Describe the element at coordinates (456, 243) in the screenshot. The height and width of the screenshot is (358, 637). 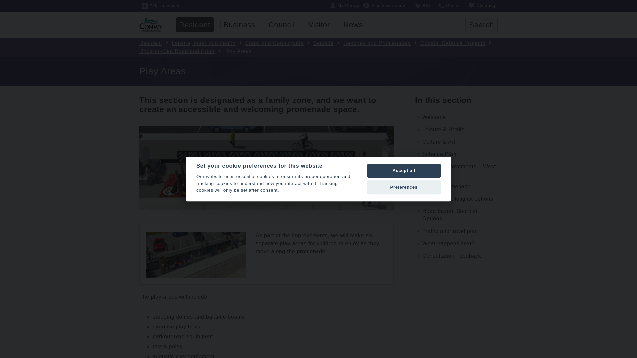
I see `What happens next?` at that location.